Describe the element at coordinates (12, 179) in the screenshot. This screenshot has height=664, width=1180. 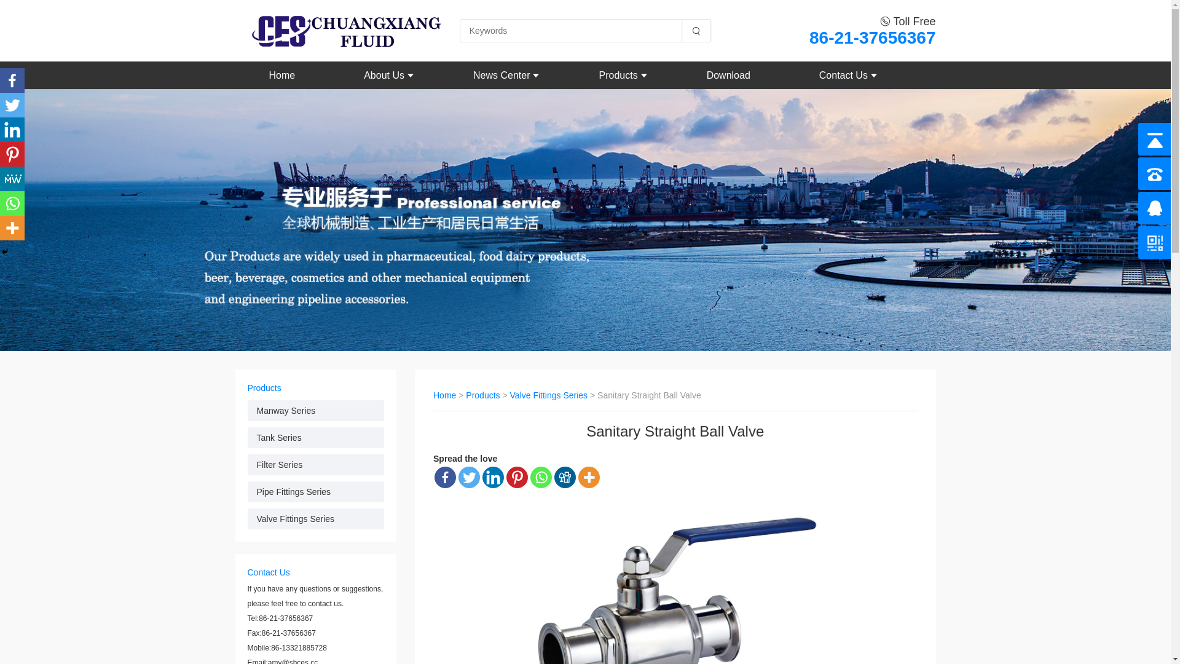
I see `MeWe` at that location.